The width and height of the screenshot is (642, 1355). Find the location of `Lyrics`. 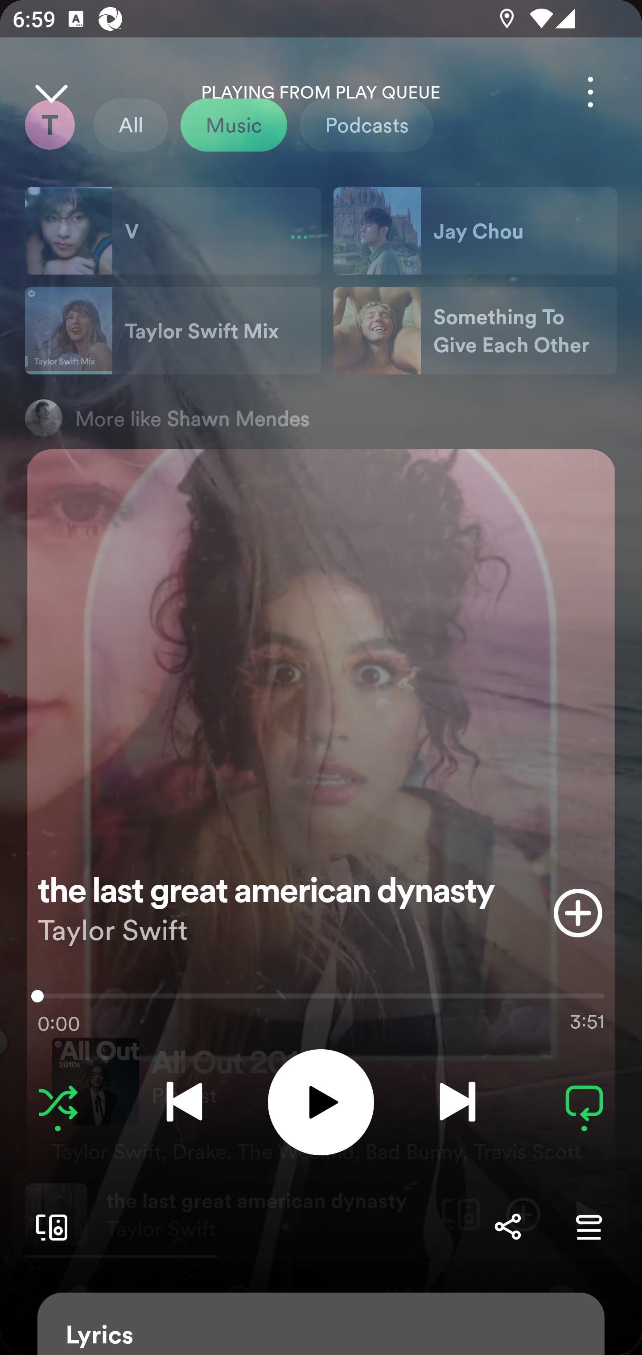

Lyrics is located at coordinates (321, 1324).